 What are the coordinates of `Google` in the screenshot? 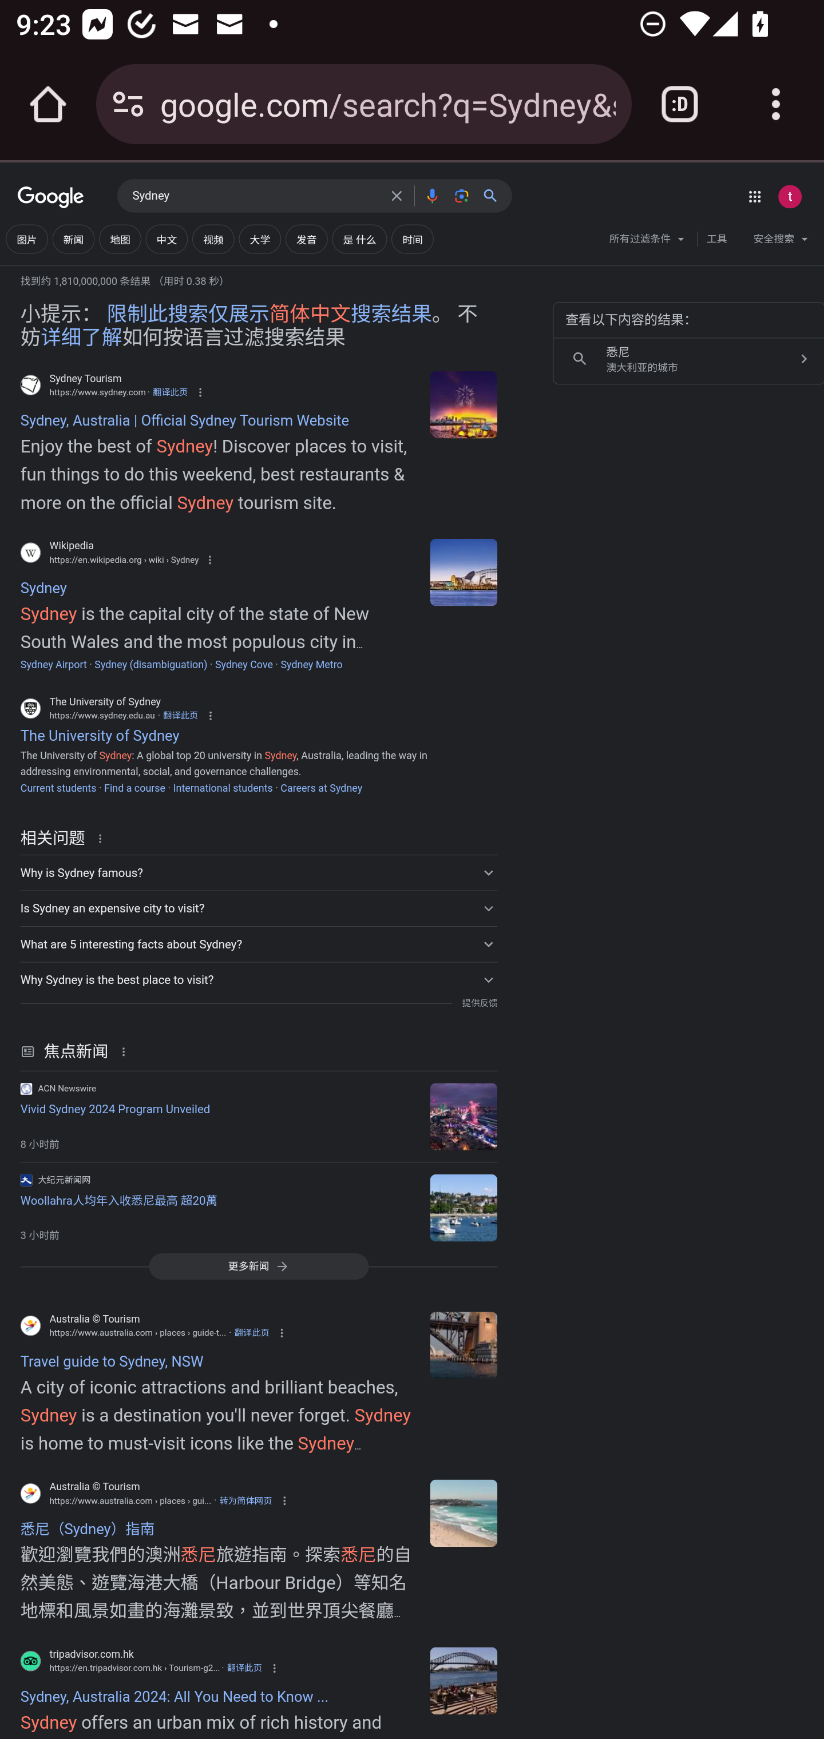 It's located at (51, 198).